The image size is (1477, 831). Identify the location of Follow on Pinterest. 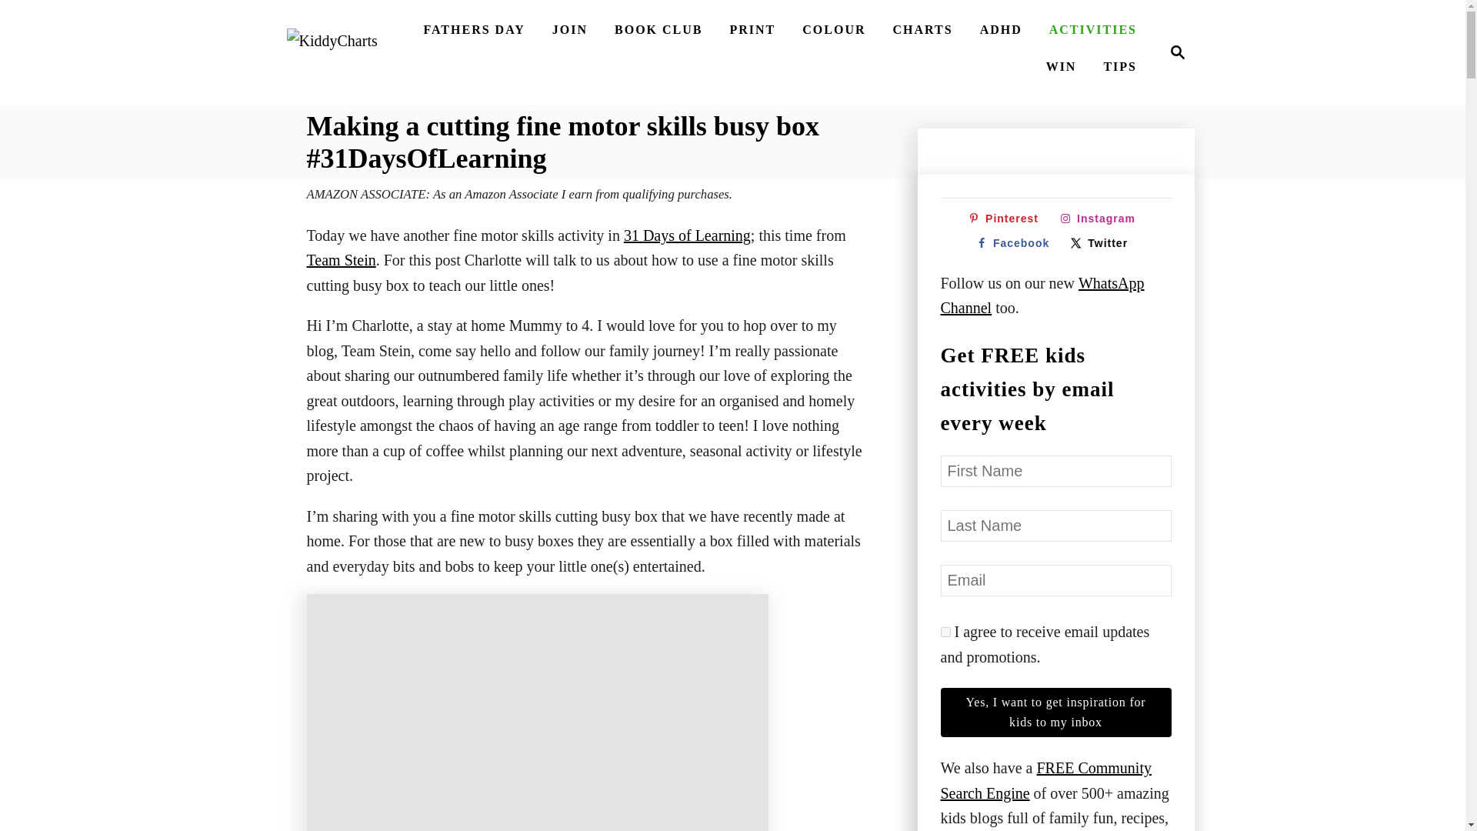
(945, 632).